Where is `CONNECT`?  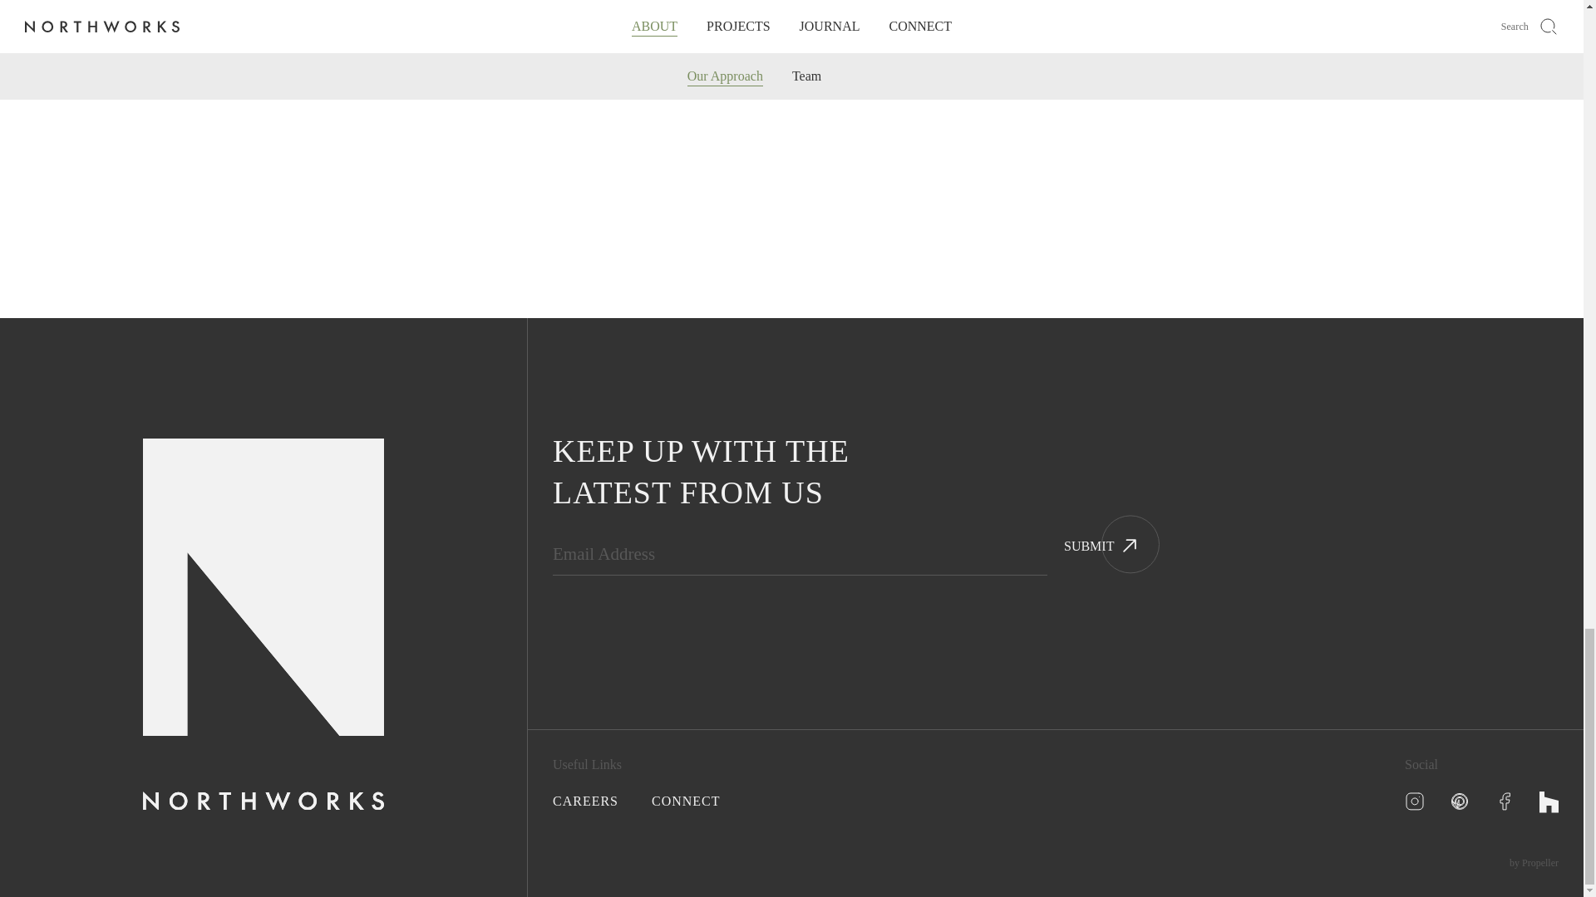
CONNECT is located at coordinates (686, 801).